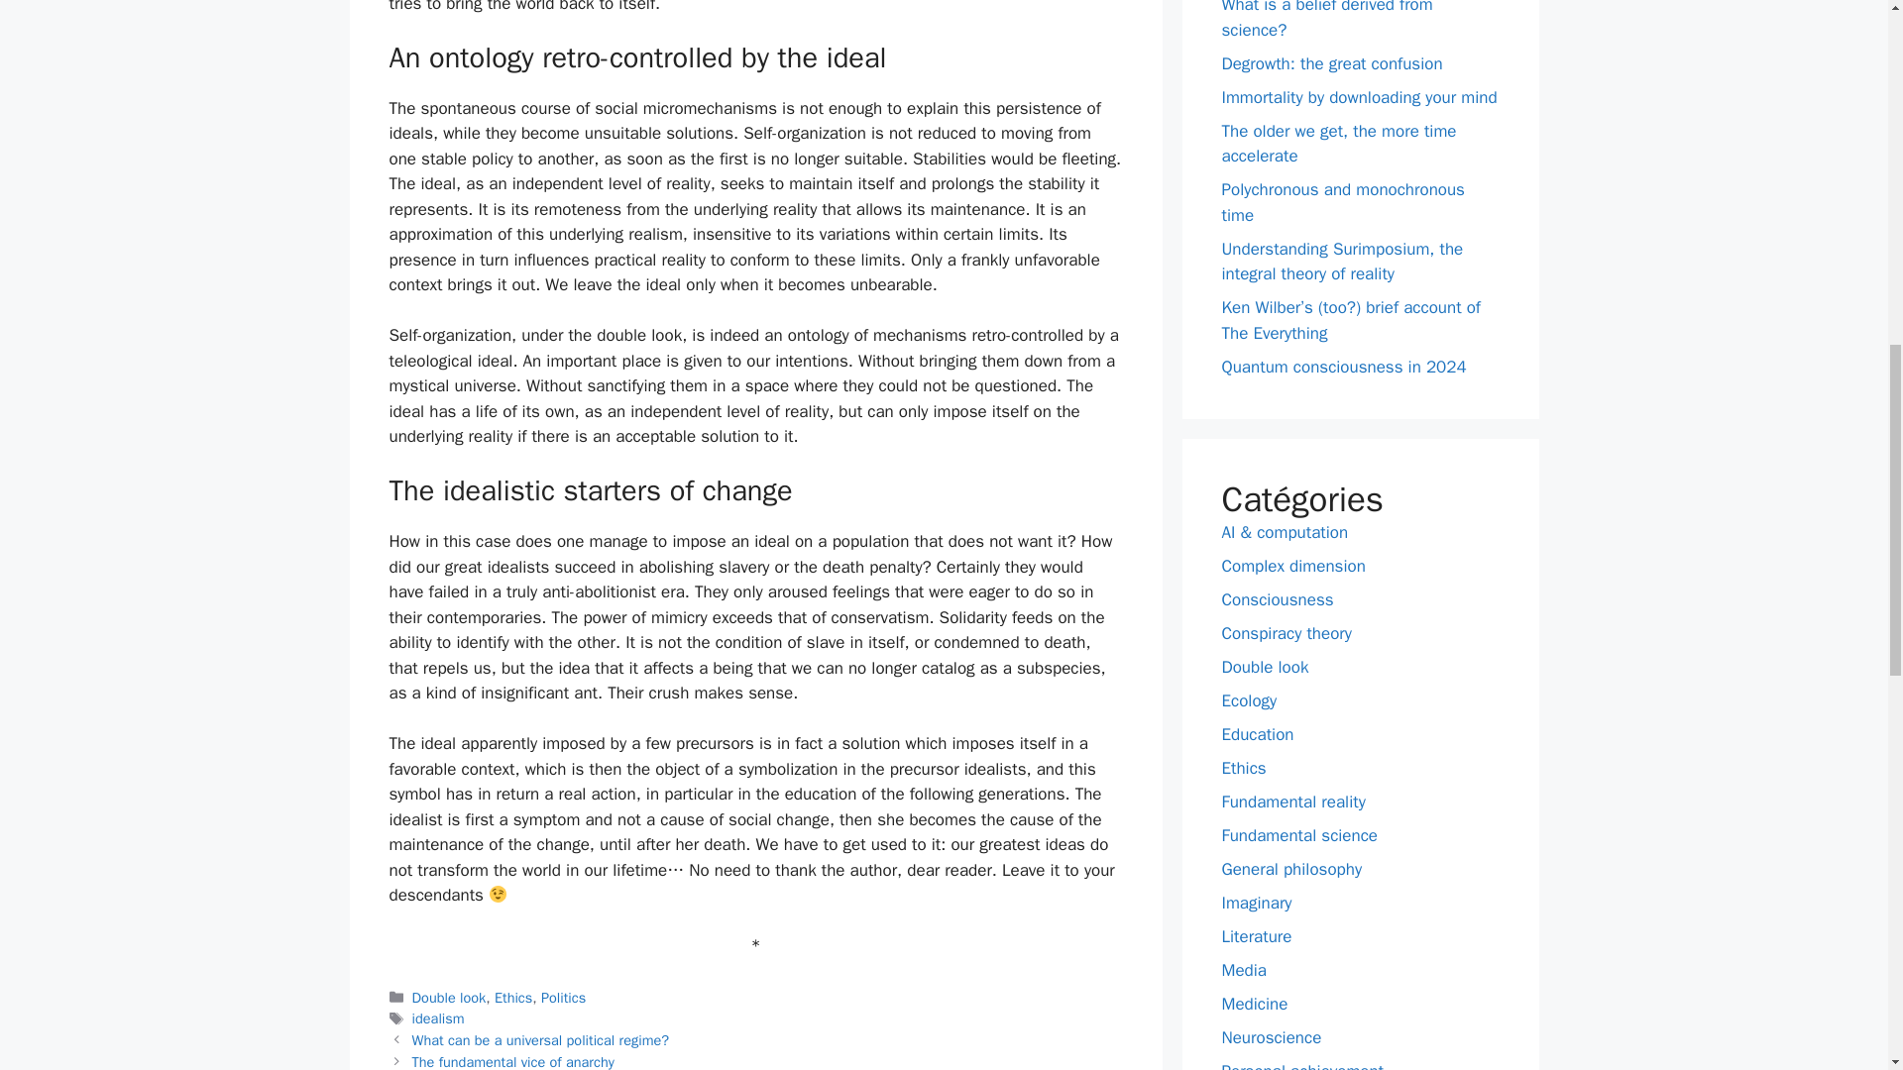  I want to click on Ethics, so click(513, 997).